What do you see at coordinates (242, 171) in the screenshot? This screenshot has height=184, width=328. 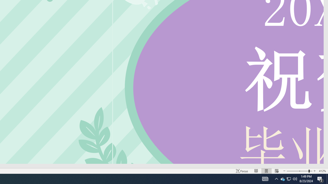 I see `Focus ` at bounding box center [242, 171].